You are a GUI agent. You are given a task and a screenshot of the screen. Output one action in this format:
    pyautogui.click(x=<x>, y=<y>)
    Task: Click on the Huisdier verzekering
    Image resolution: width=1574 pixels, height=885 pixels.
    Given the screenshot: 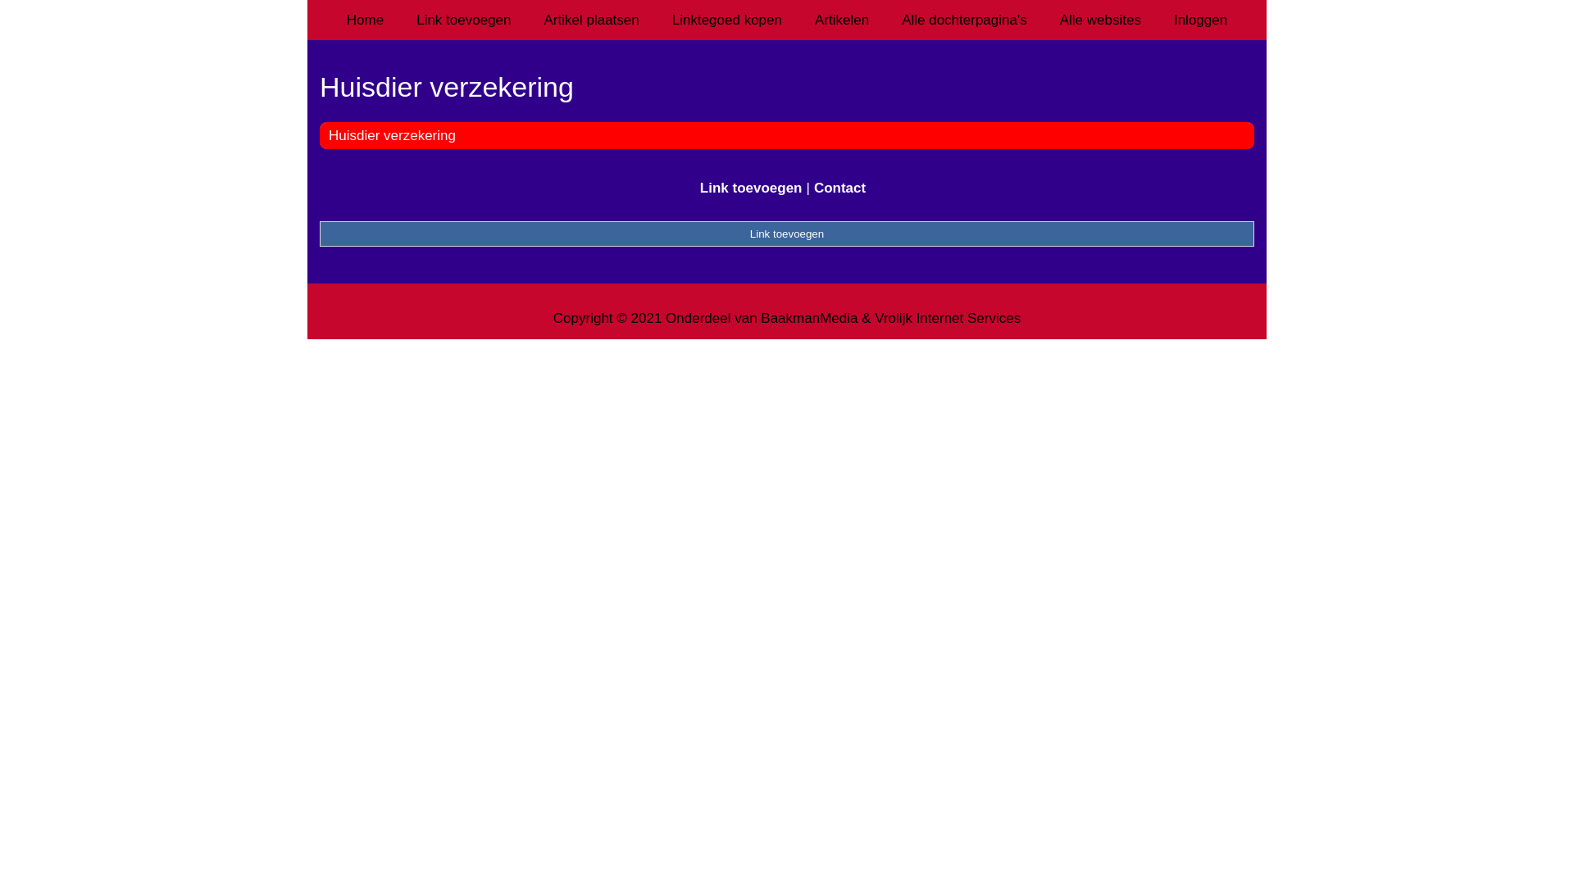 What is the action you would take?
    pyautogui.click(x=392, y=135)
    